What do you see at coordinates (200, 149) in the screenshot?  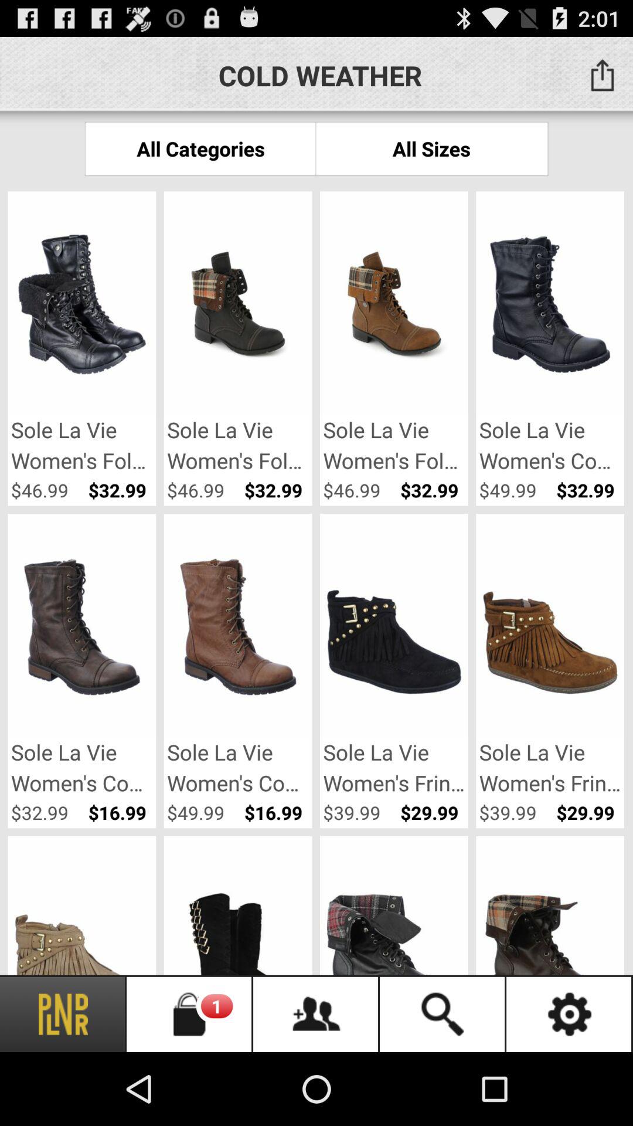 I see `select all categories app` at bounding box center [200, 149].